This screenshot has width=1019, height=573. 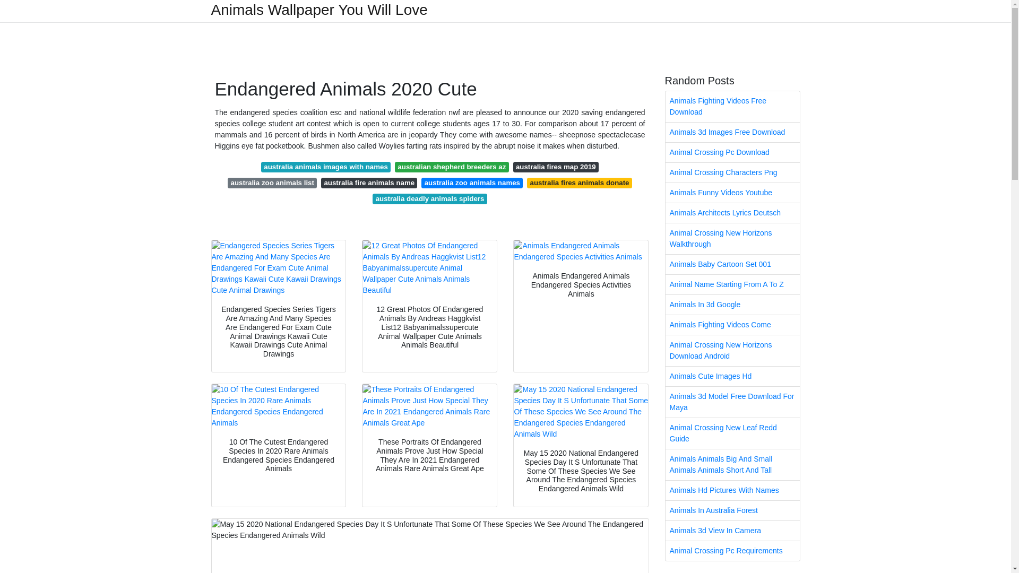 What do you see at coordinates (732, 172) in the screenshot?
I see `Animal Crossing Characters Png` at bounding box center [732, 172].